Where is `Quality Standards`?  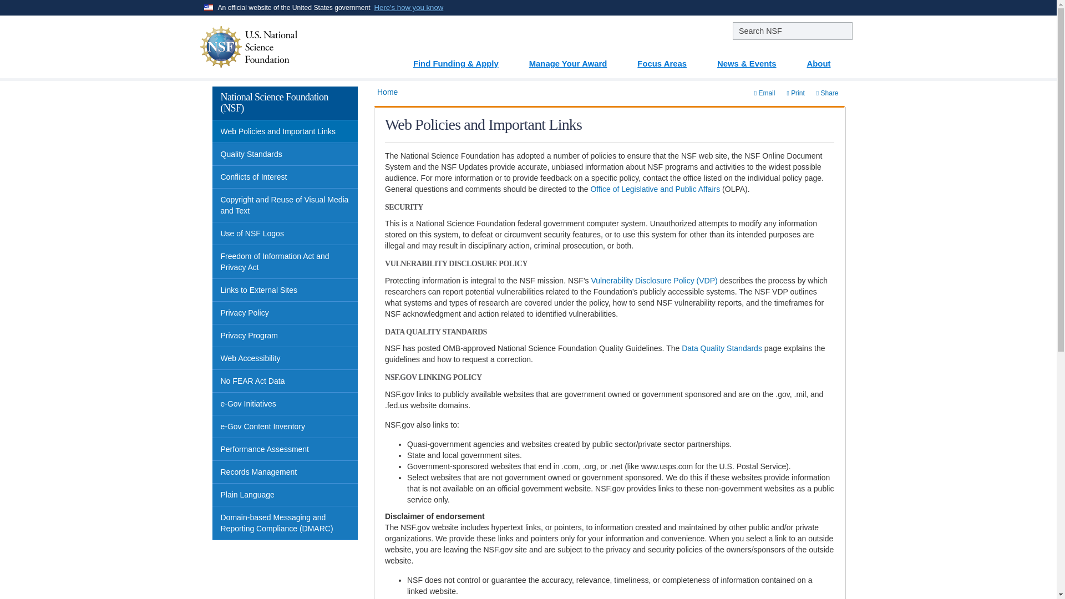 Quality Standards is located at coordinates (285, 154).